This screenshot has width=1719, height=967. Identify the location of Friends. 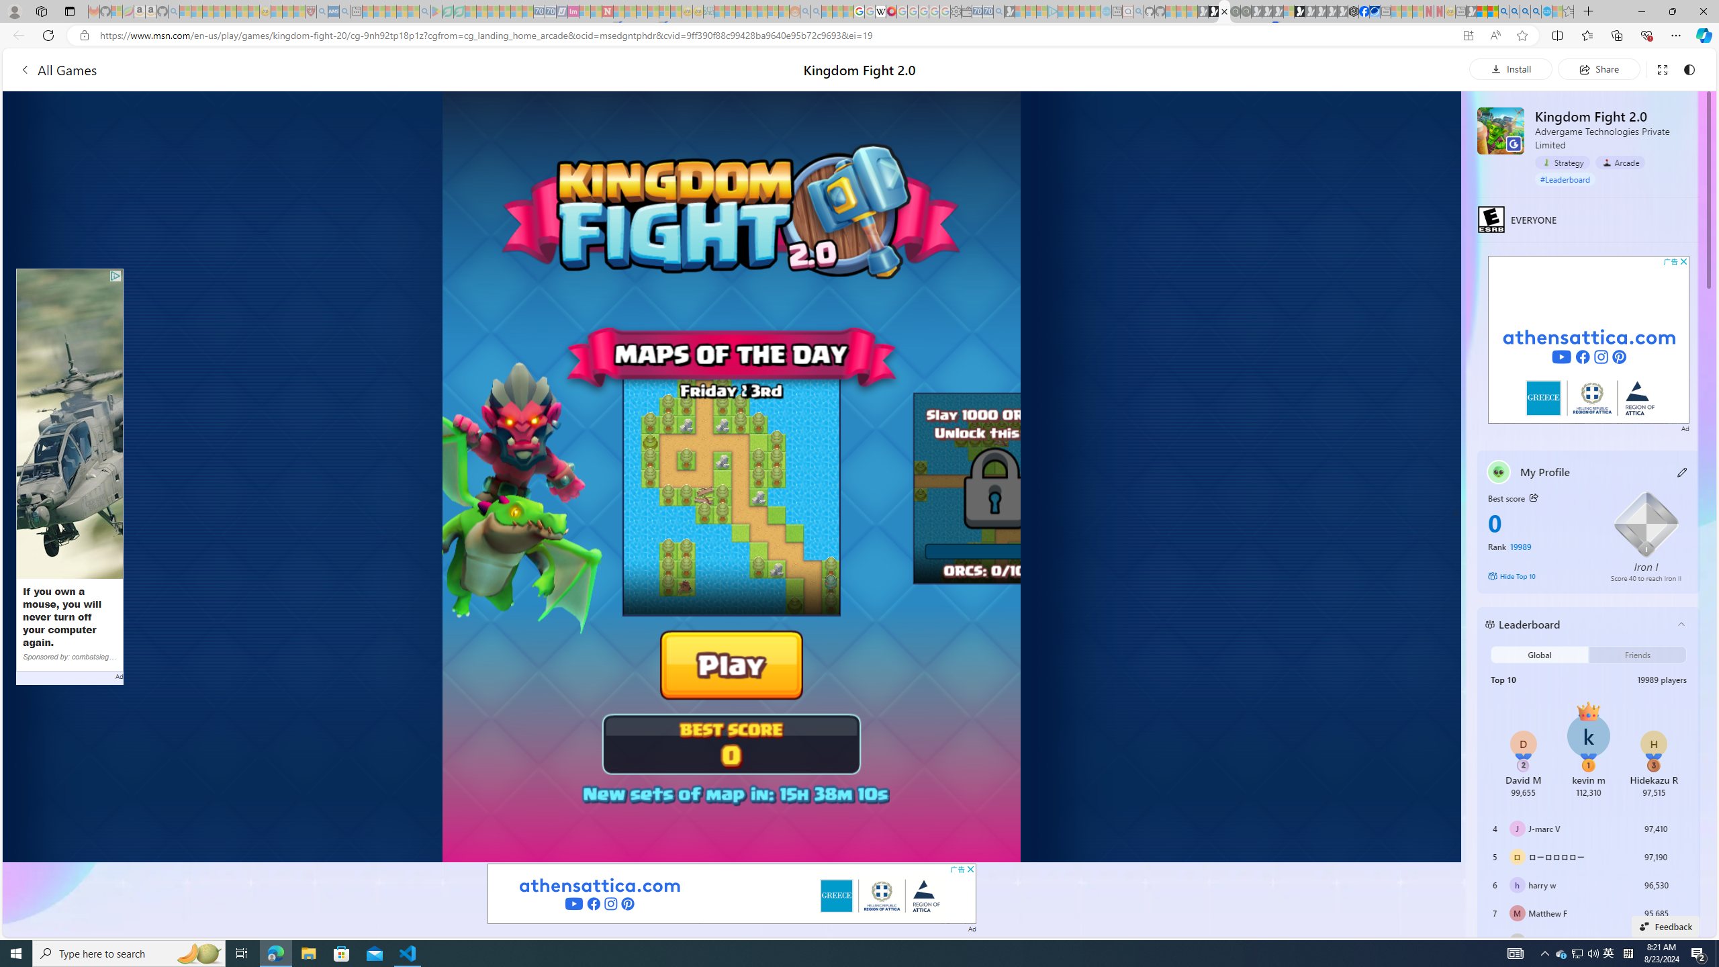
(1638, 654).